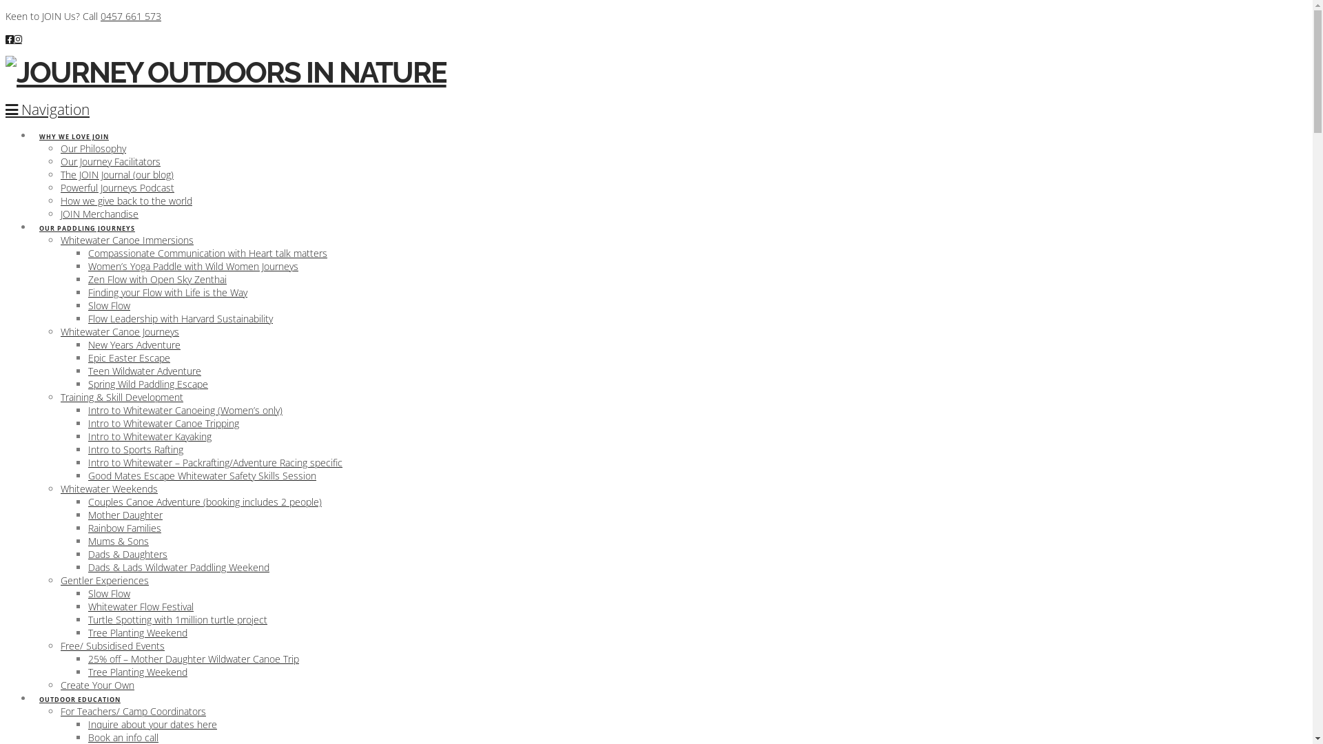 The image size is (1323, 744). Describe the element at coordinates (134, 344) in the screenshot. I see `New Years Adventure` at that location.